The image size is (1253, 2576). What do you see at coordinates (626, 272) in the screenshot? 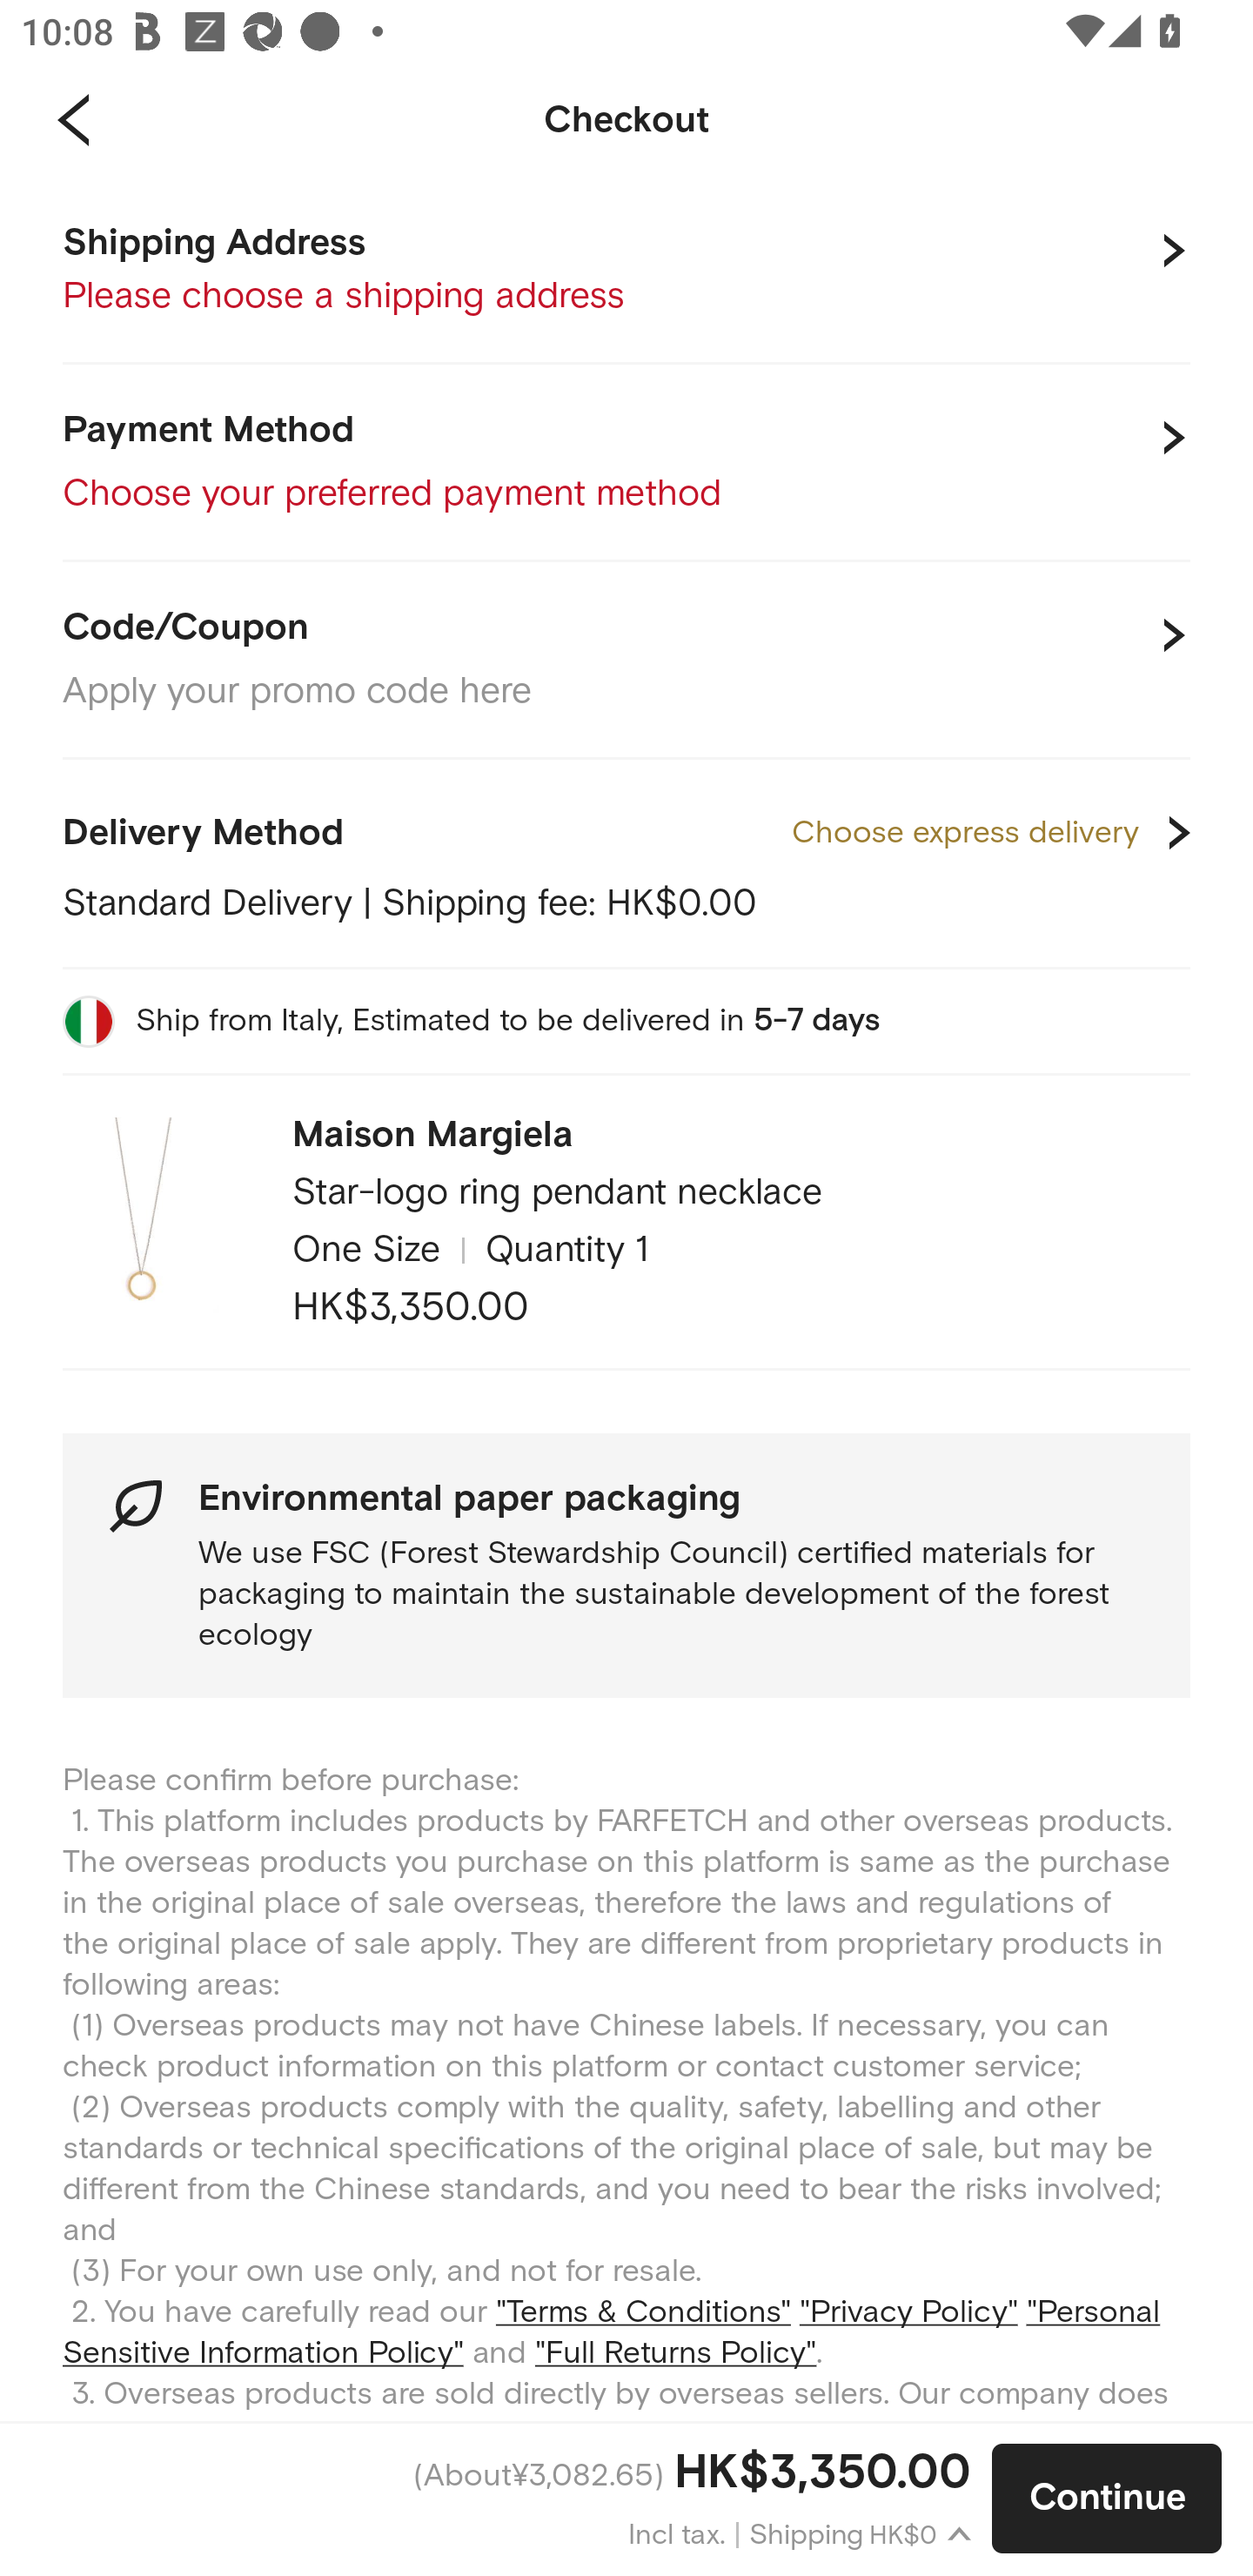
I see `Shipping Address Please choose a shipping address` at bounding box center [626, 272].